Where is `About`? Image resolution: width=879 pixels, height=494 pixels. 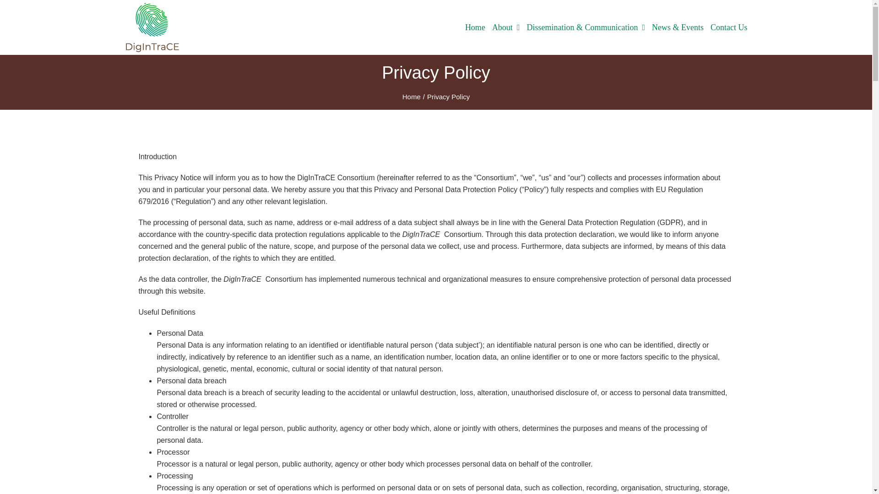 About is located at coordinates (506, 27).